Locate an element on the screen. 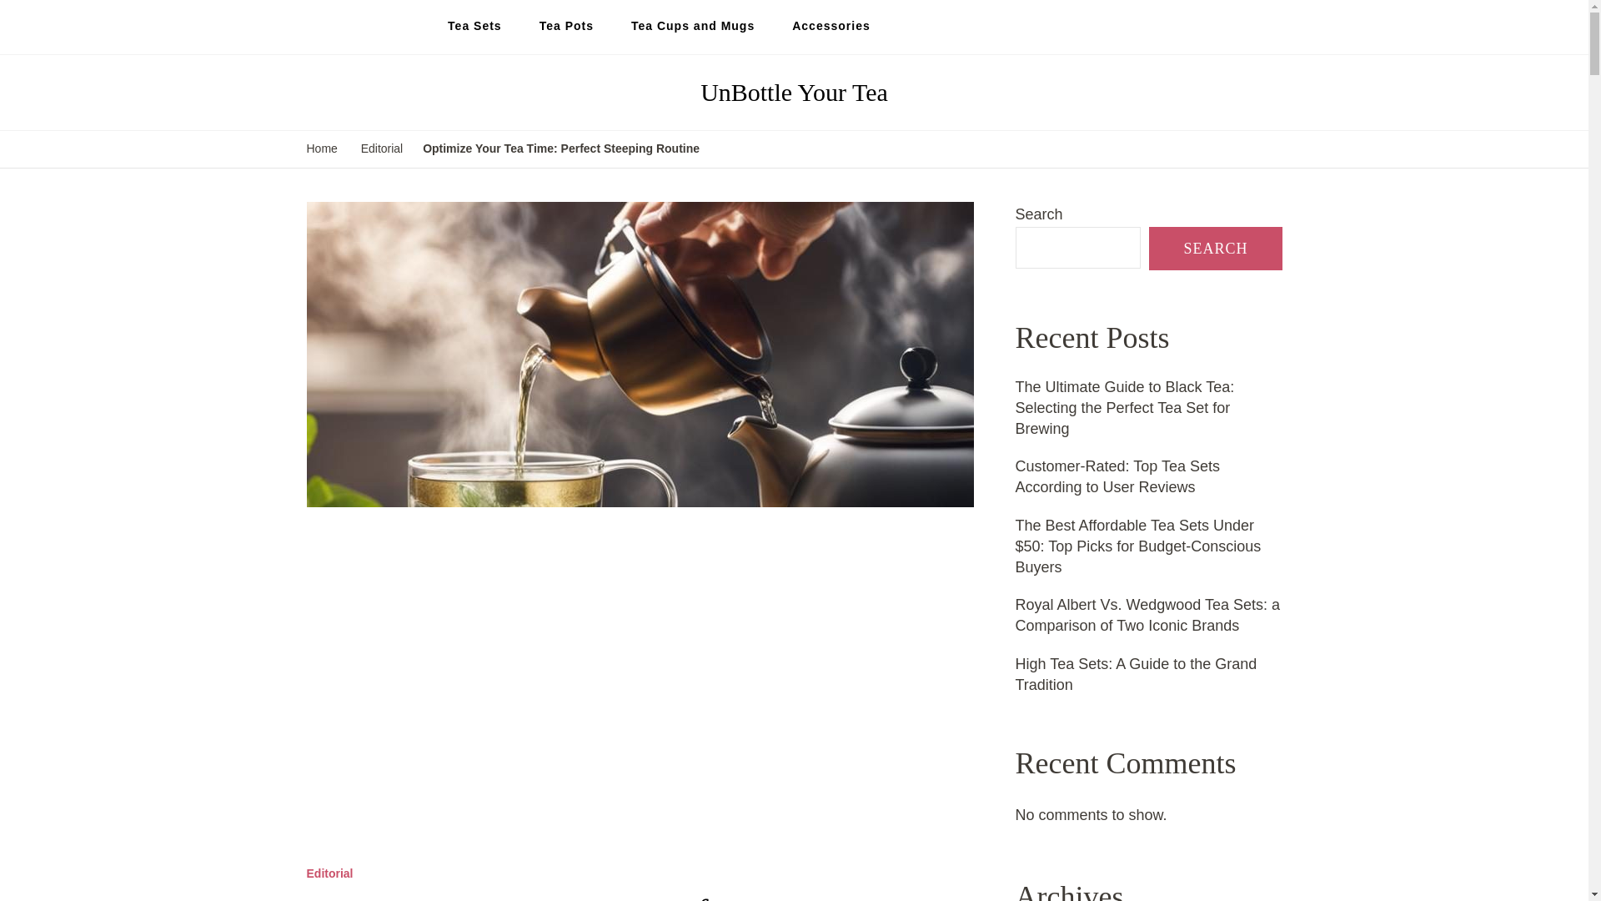 Image resolution: width=1601 pixels, height=901 pixels. Optimize Your Tea Time: Perfect Steeping Routine is located at coordinates (560, 149).